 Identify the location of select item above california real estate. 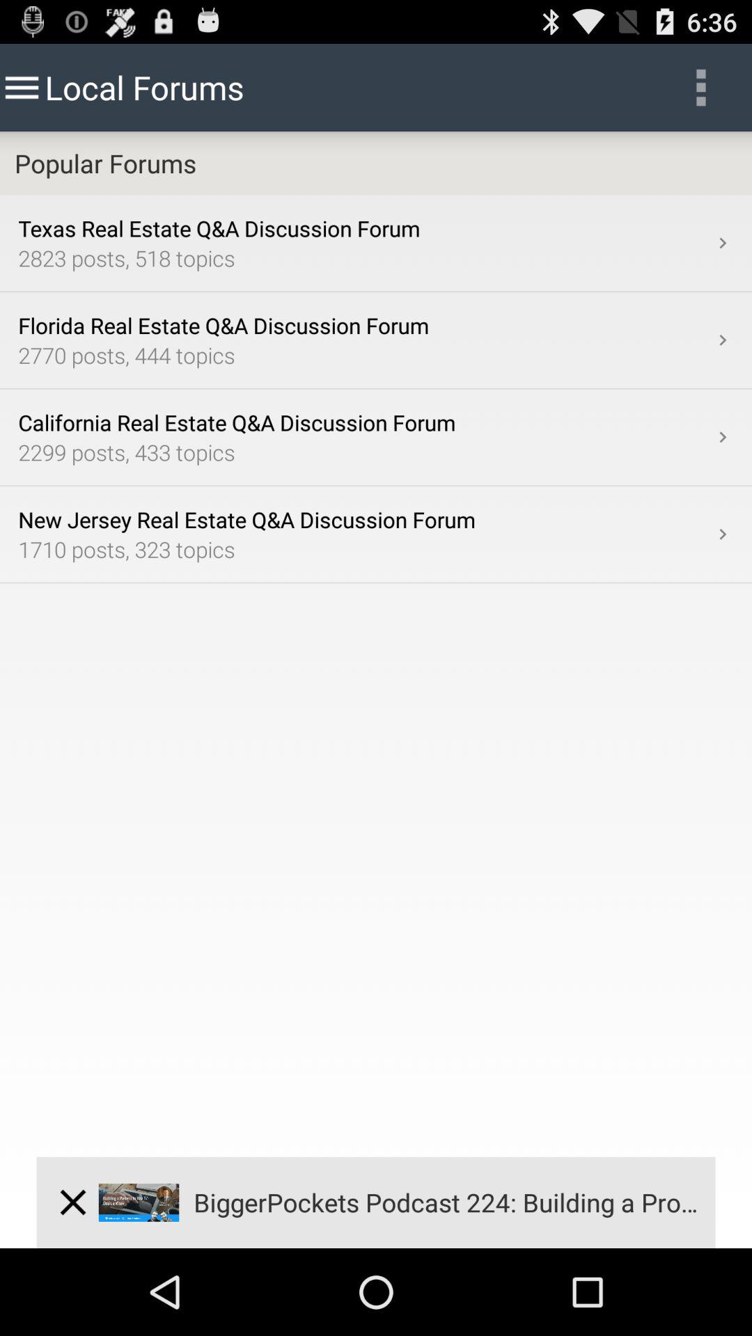
(723, 340).